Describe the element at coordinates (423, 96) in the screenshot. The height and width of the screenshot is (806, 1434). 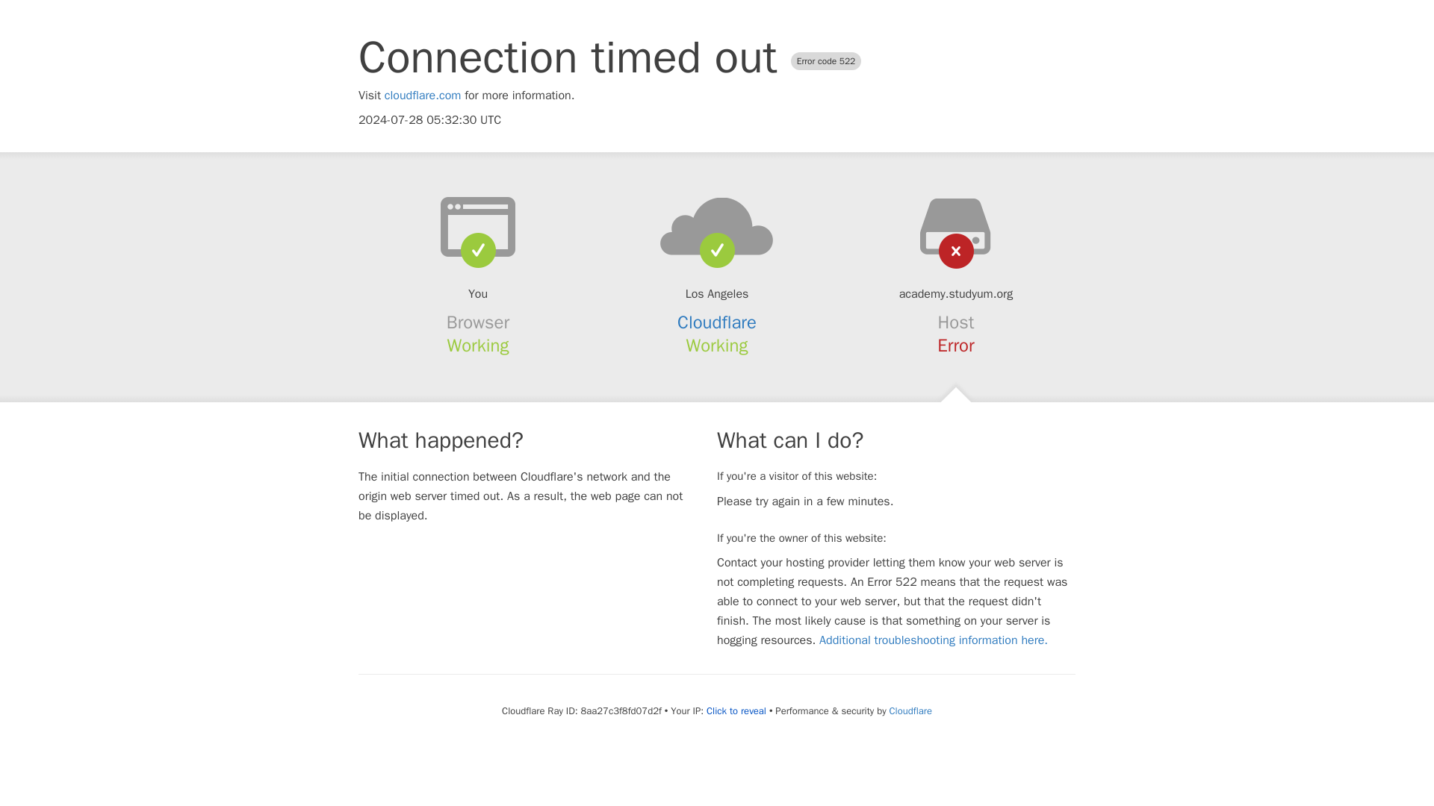
I see `cloudflare.com` at that location.